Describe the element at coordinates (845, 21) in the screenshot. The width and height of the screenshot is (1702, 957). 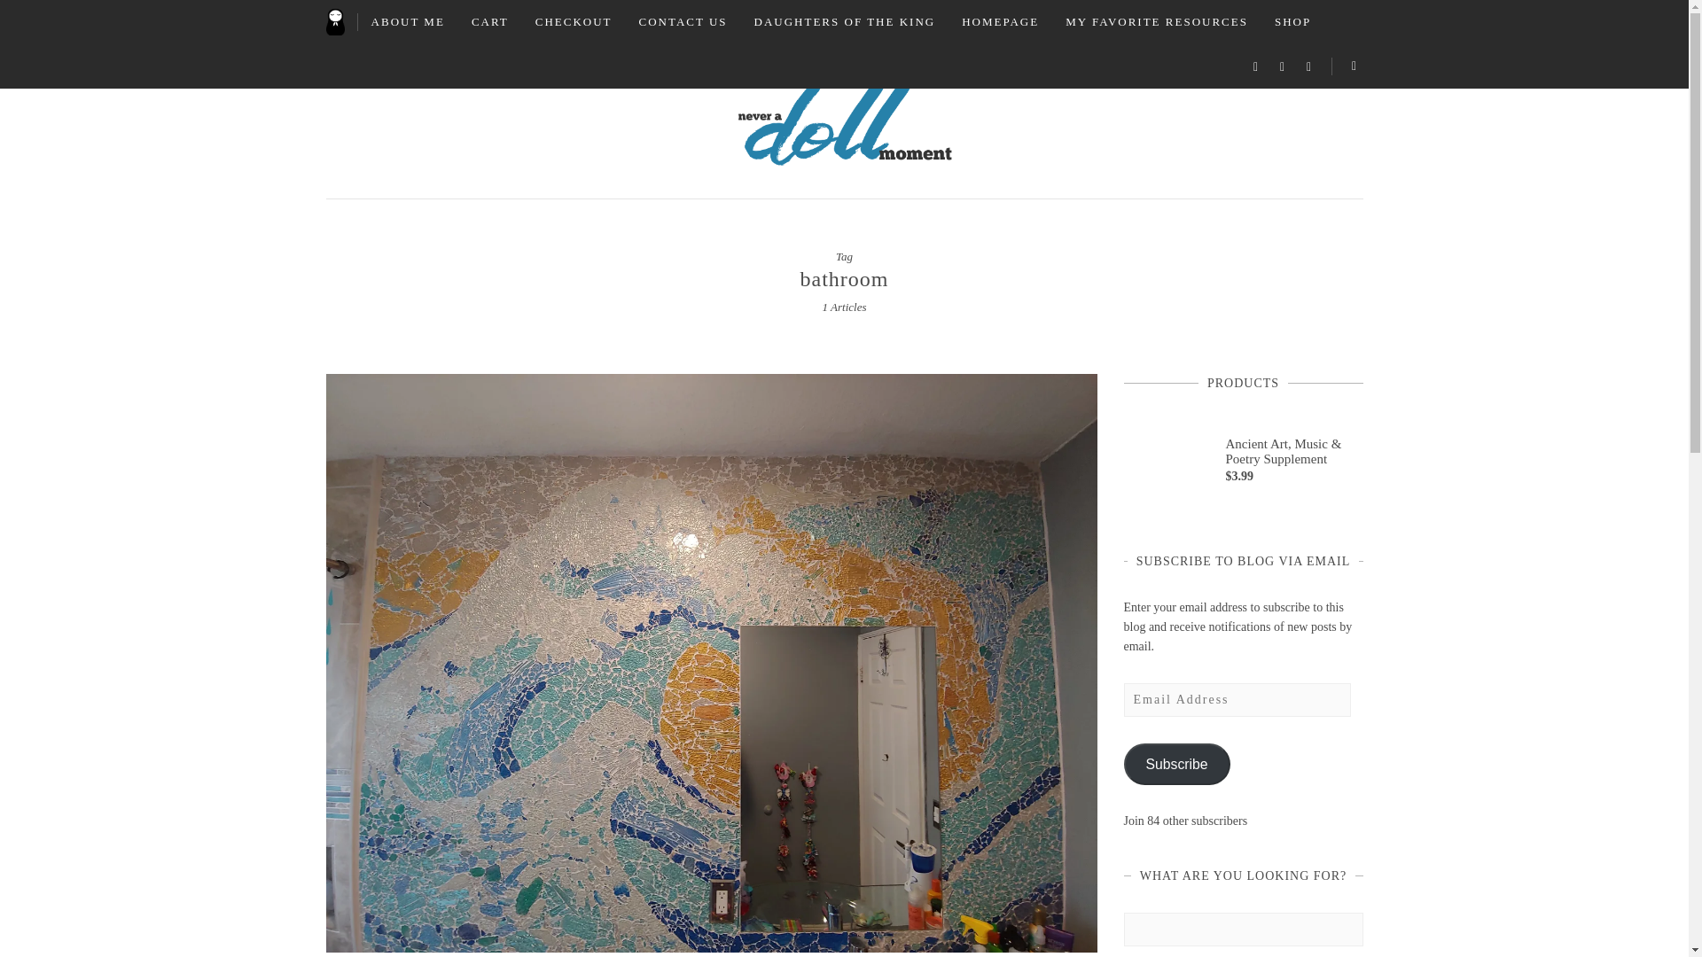
I see `DAUGHTERS OF THE KING` at that location.